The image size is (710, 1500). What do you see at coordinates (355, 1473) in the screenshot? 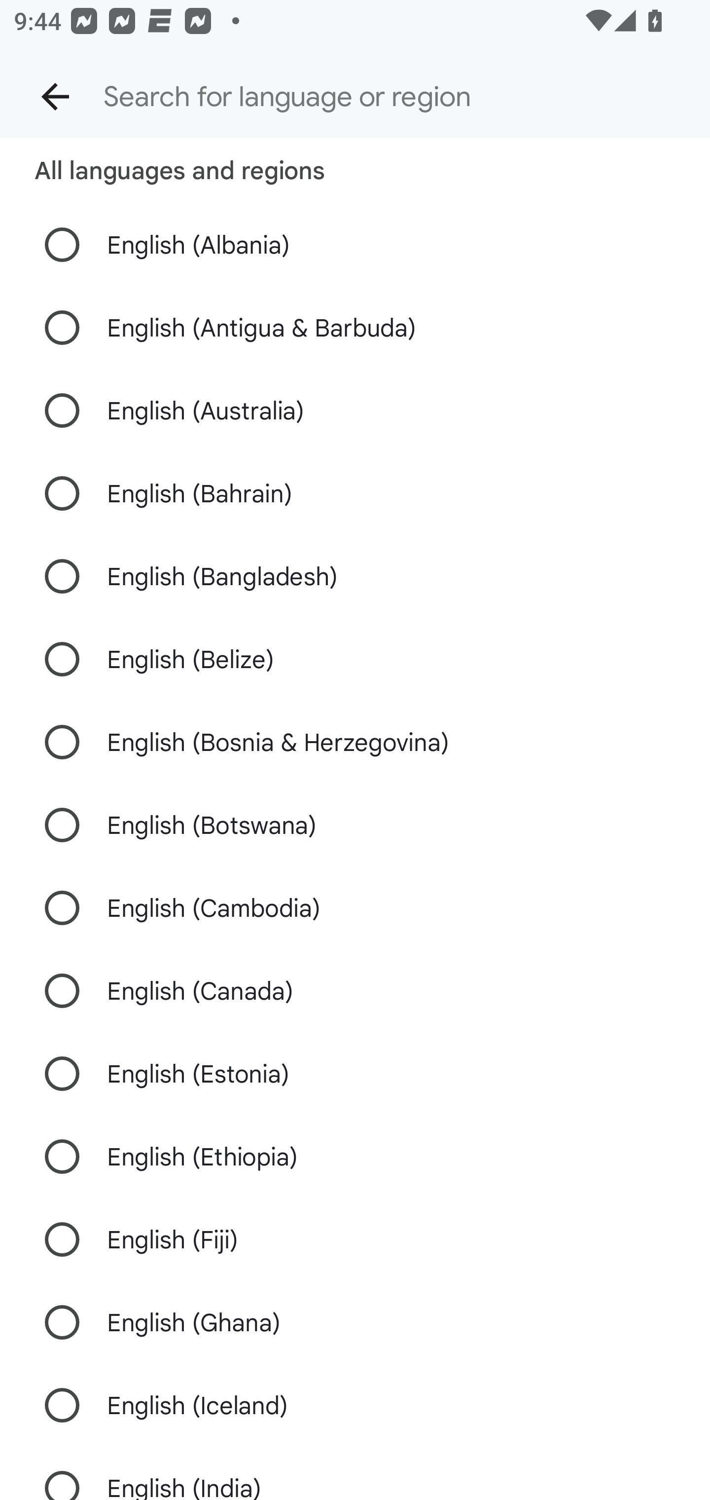
I see `English (India)` at bounding box center [355, 1473].